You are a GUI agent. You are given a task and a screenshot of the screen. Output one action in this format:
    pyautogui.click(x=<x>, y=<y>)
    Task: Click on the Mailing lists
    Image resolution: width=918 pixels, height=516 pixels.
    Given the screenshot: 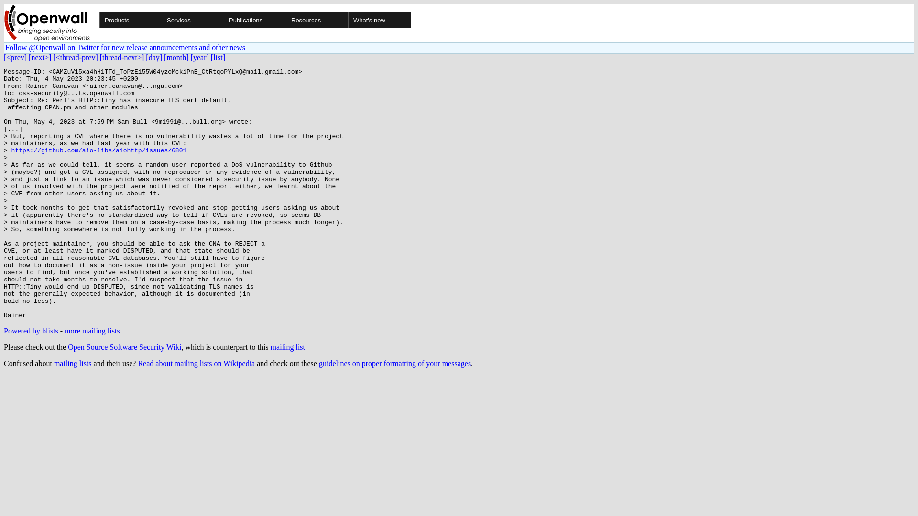 What is the action you would take?
    pyautogui.click(x=91, y=256)
    